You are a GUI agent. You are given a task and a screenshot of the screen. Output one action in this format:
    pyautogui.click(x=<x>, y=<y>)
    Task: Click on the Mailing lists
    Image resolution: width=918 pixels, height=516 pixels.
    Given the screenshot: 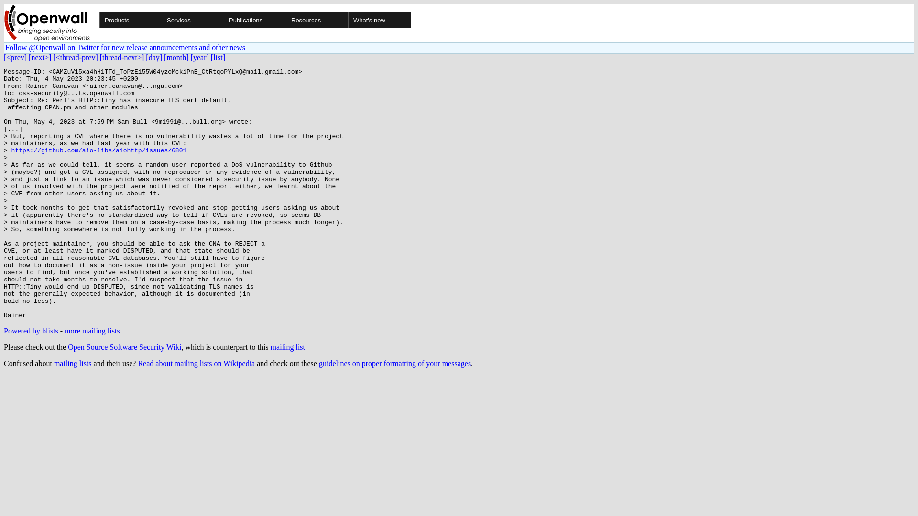 What is the action you would take?
    pyautogui.click(x=91, y=256)
    